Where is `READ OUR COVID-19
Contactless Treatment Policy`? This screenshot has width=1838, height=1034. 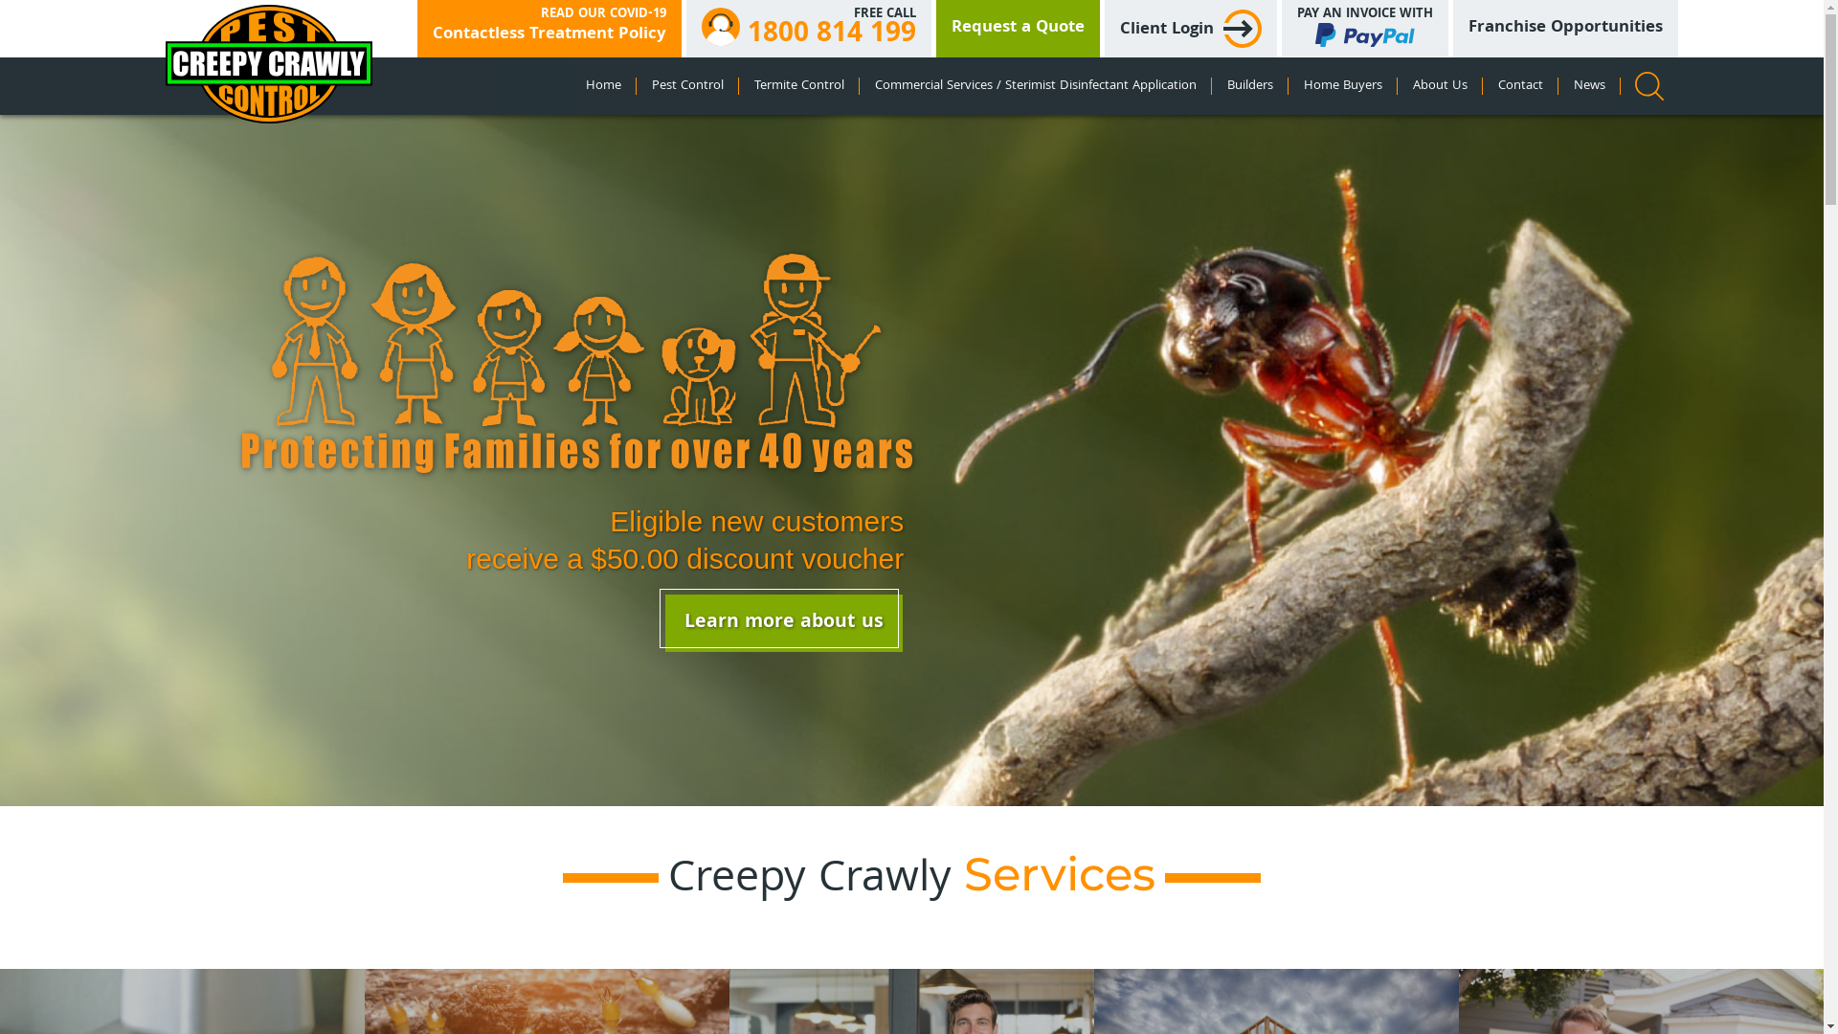 READ OUR COVID-19
Contactless Treatment Policy is located at coordinates (549, 29).